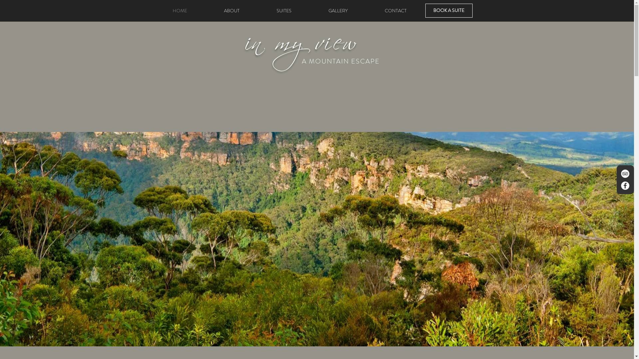 This screenshot has height=359, width=639. I want to click on GALLERY, so click(338, 11).